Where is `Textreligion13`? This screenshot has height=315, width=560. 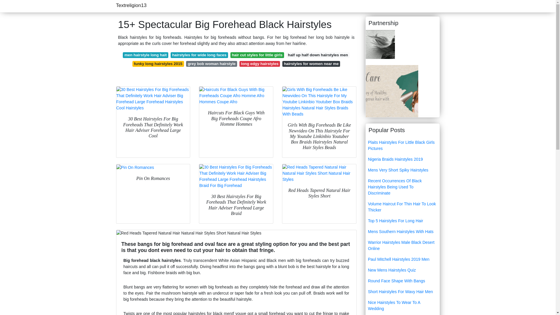
Textreligion13 is located at coordinates (131, 5).